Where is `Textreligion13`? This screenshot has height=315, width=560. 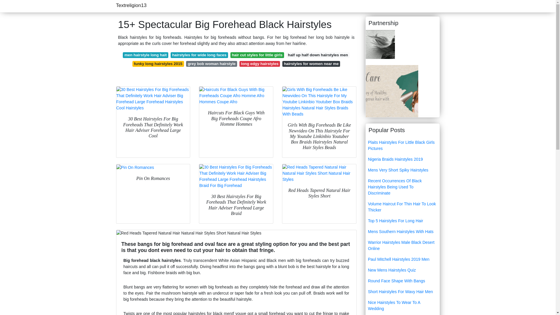
Textreligion13 is located at coordinates (131, 5).